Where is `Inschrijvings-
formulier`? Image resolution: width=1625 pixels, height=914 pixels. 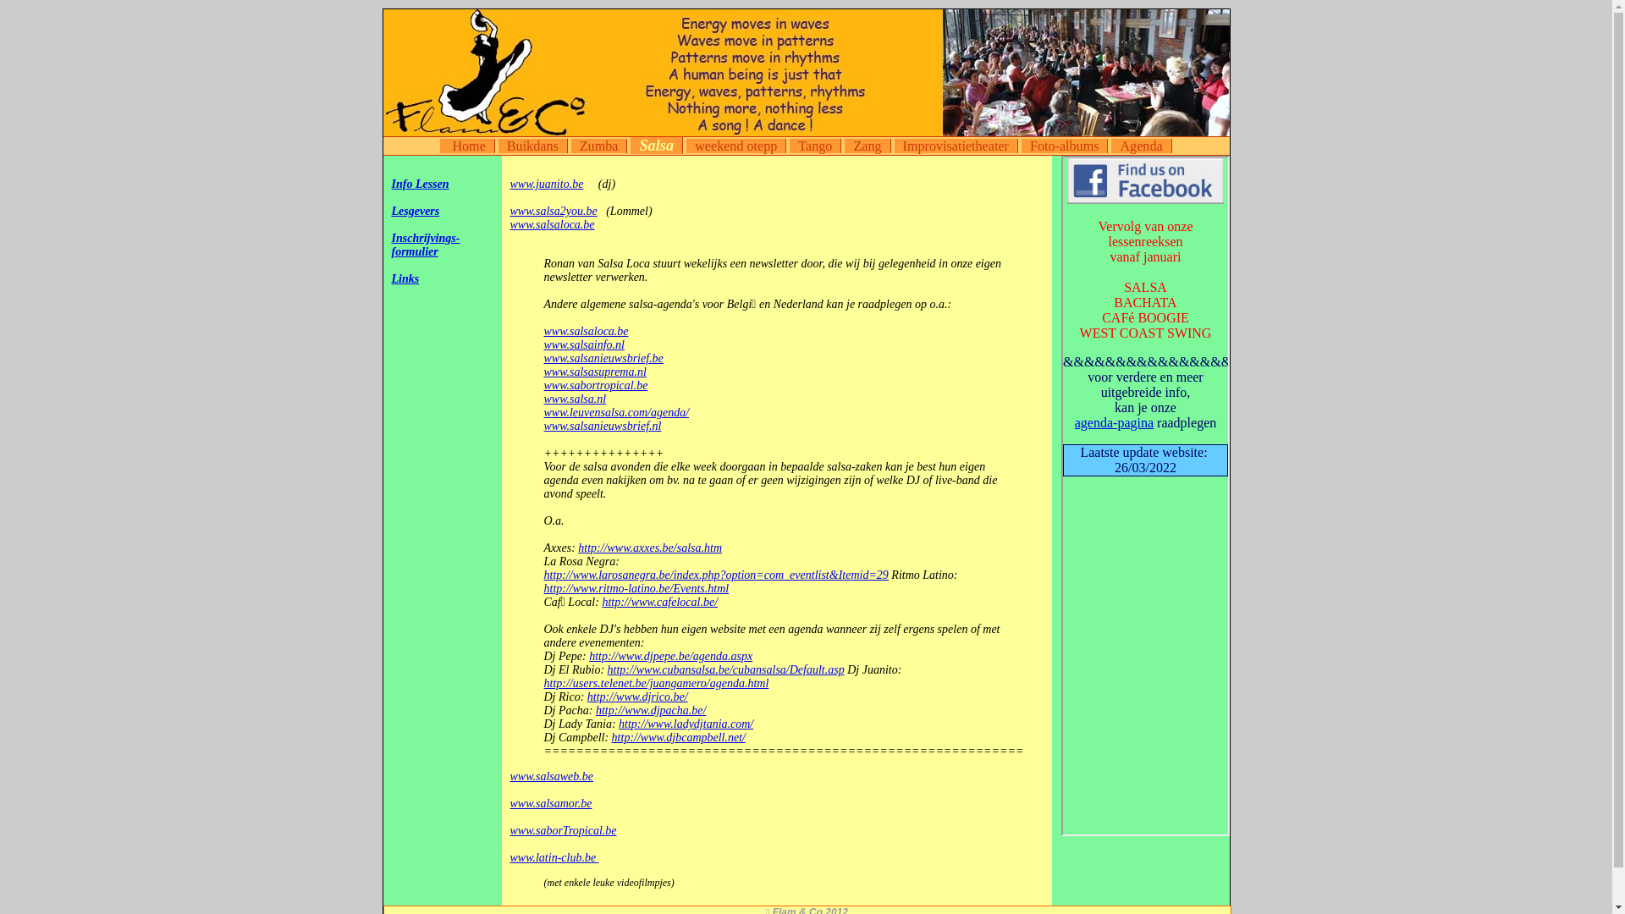
Inschrijvings-
formulier is located at coordinates (425, 245).